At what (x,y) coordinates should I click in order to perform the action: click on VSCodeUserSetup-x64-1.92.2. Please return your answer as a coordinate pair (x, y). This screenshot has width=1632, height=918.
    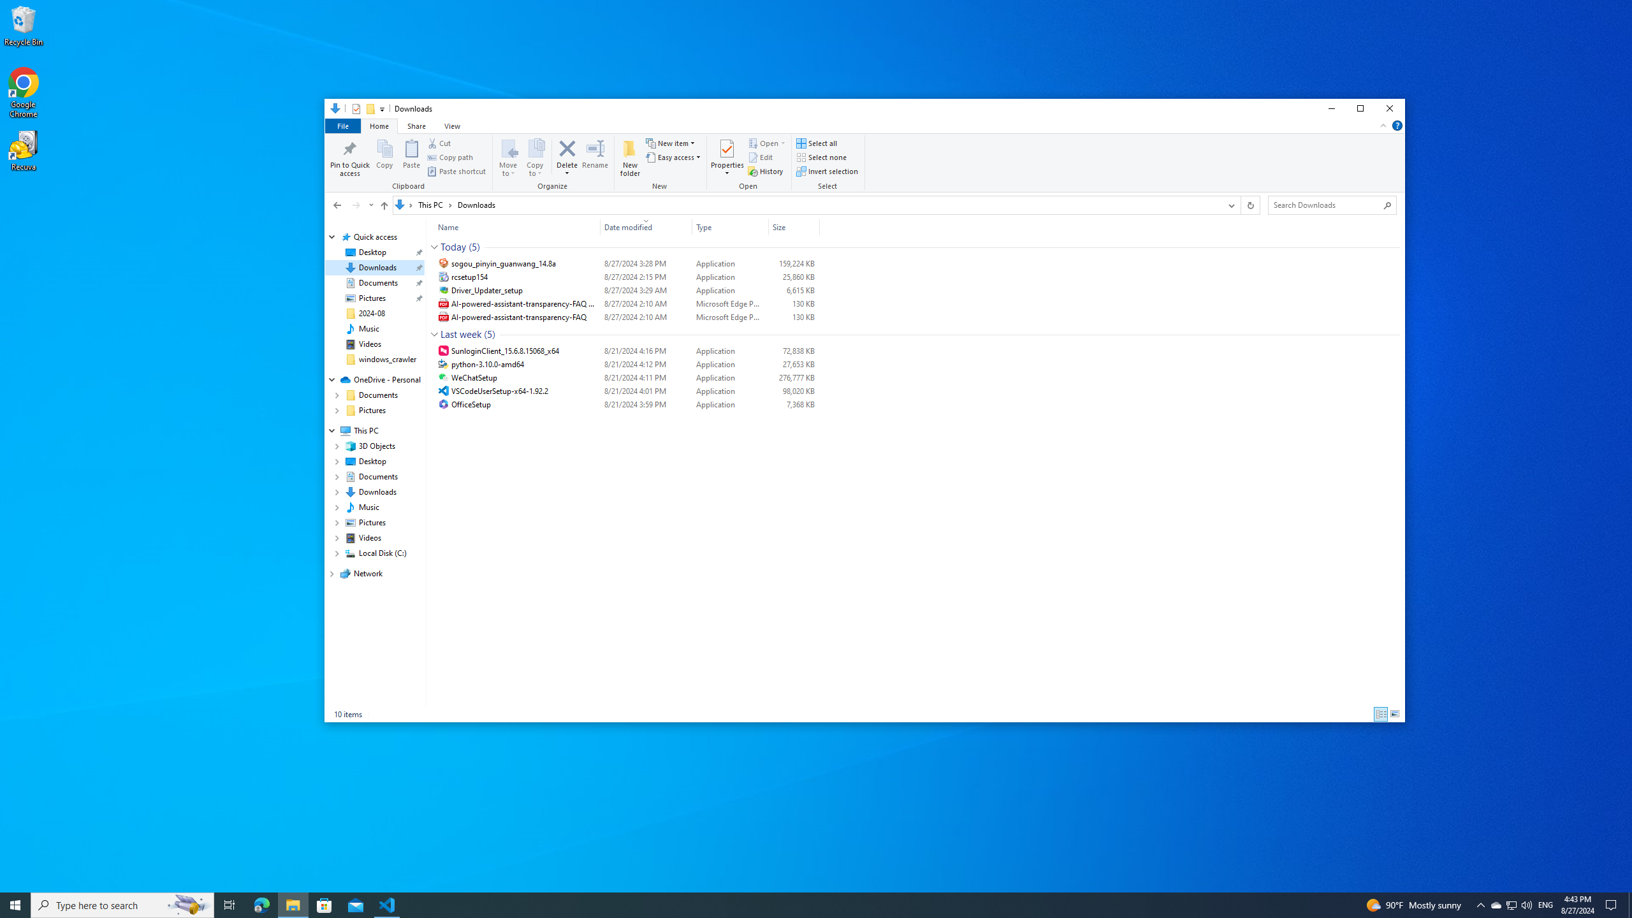
    Looking at the image, I should click on (626, 391).